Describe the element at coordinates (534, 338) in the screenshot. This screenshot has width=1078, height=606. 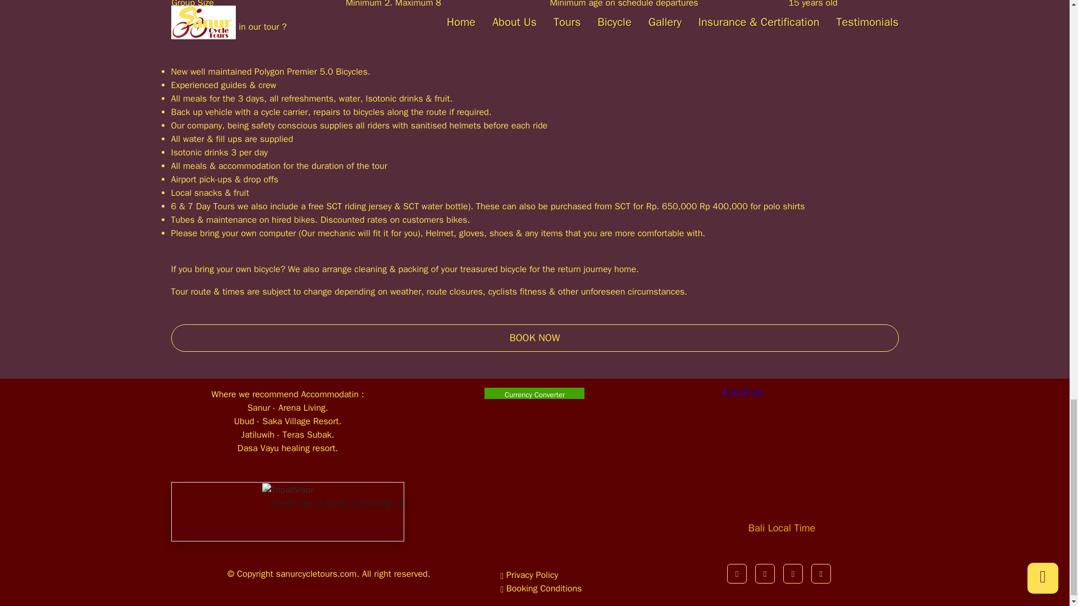
I see `BOOK NOW` at that location.